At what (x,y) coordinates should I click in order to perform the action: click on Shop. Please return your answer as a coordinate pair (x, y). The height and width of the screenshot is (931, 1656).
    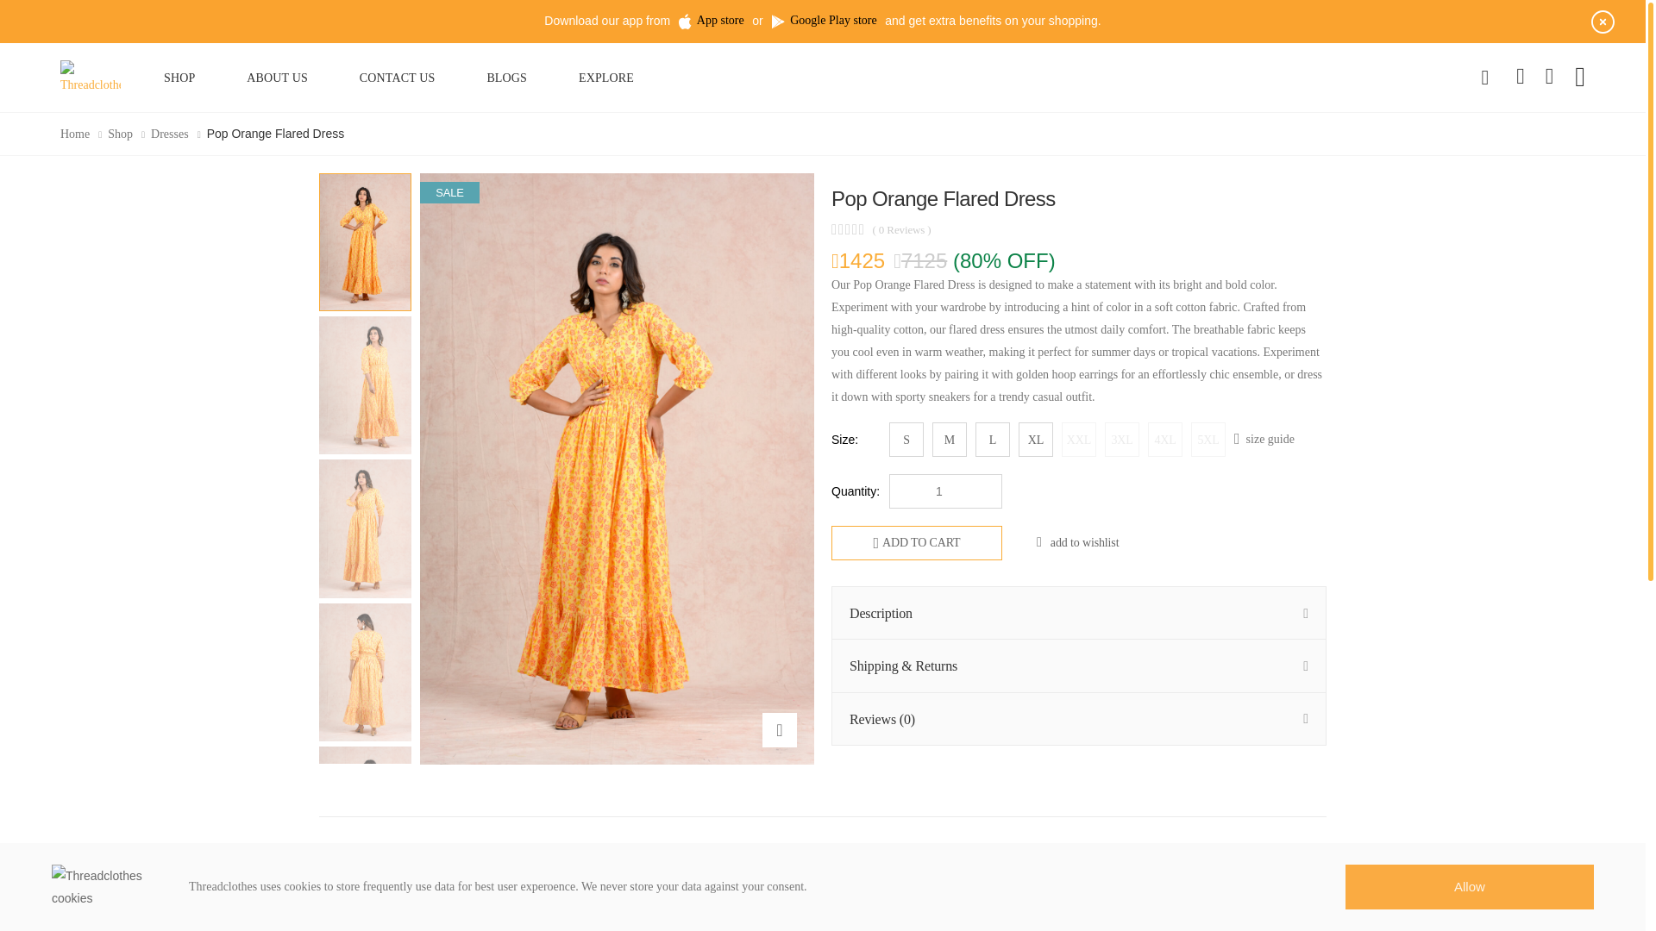
    Looking at the image, I should click on (119, 134).